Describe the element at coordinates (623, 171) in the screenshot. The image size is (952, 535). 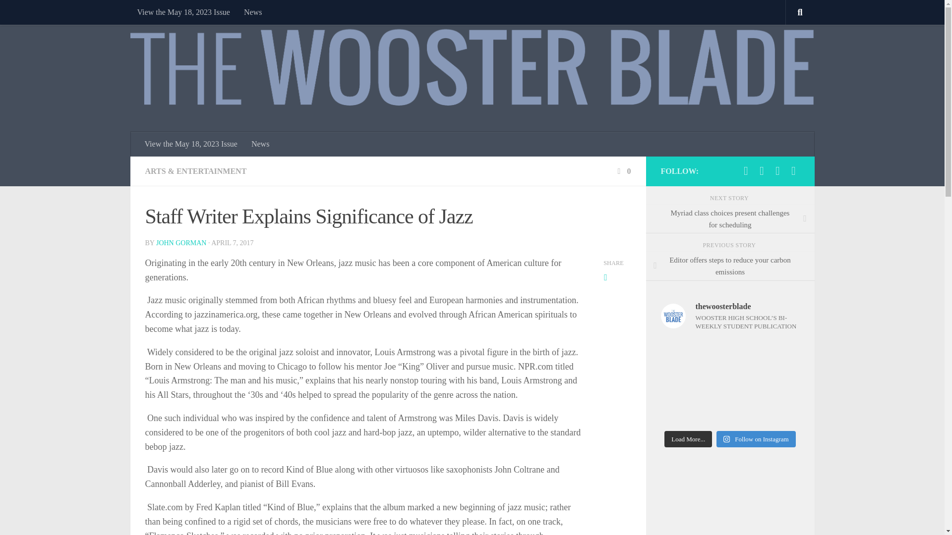
I see `0` at that location.